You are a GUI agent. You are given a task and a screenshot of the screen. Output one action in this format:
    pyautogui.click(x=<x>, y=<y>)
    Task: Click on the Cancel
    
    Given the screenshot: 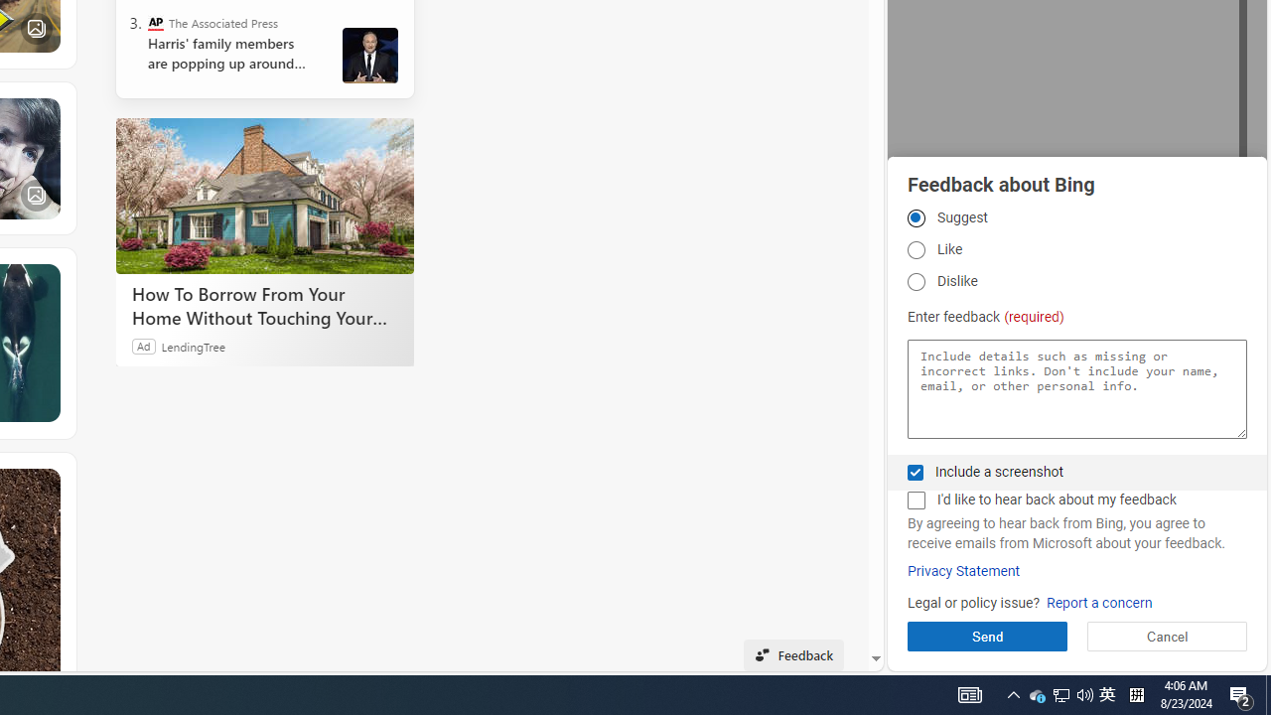 What is the action you would take?
    pyautogui.click(x=1166, y=636)
    